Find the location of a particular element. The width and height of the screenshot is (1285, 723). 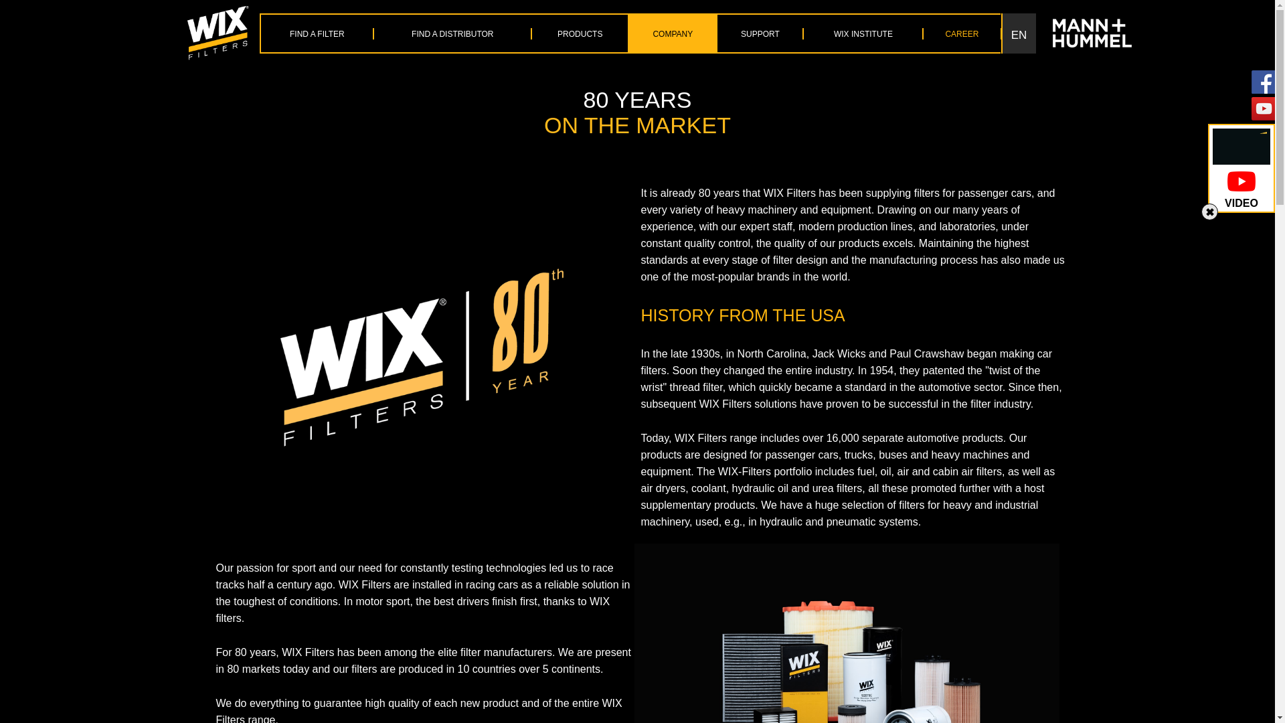

FIND A FILTER is located at coordinates (317, 33).